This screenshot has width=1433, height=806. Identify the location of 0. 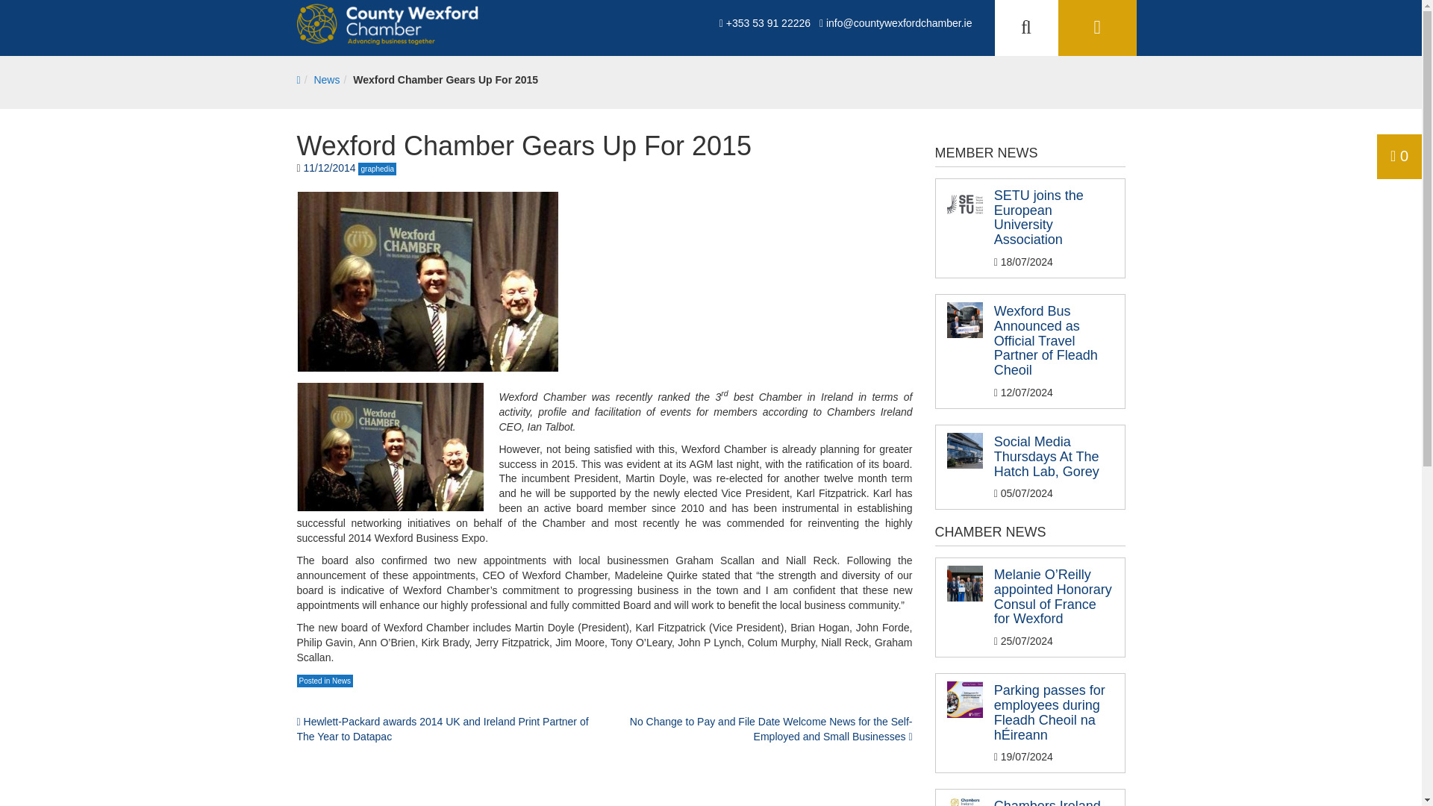
(1399, 156).